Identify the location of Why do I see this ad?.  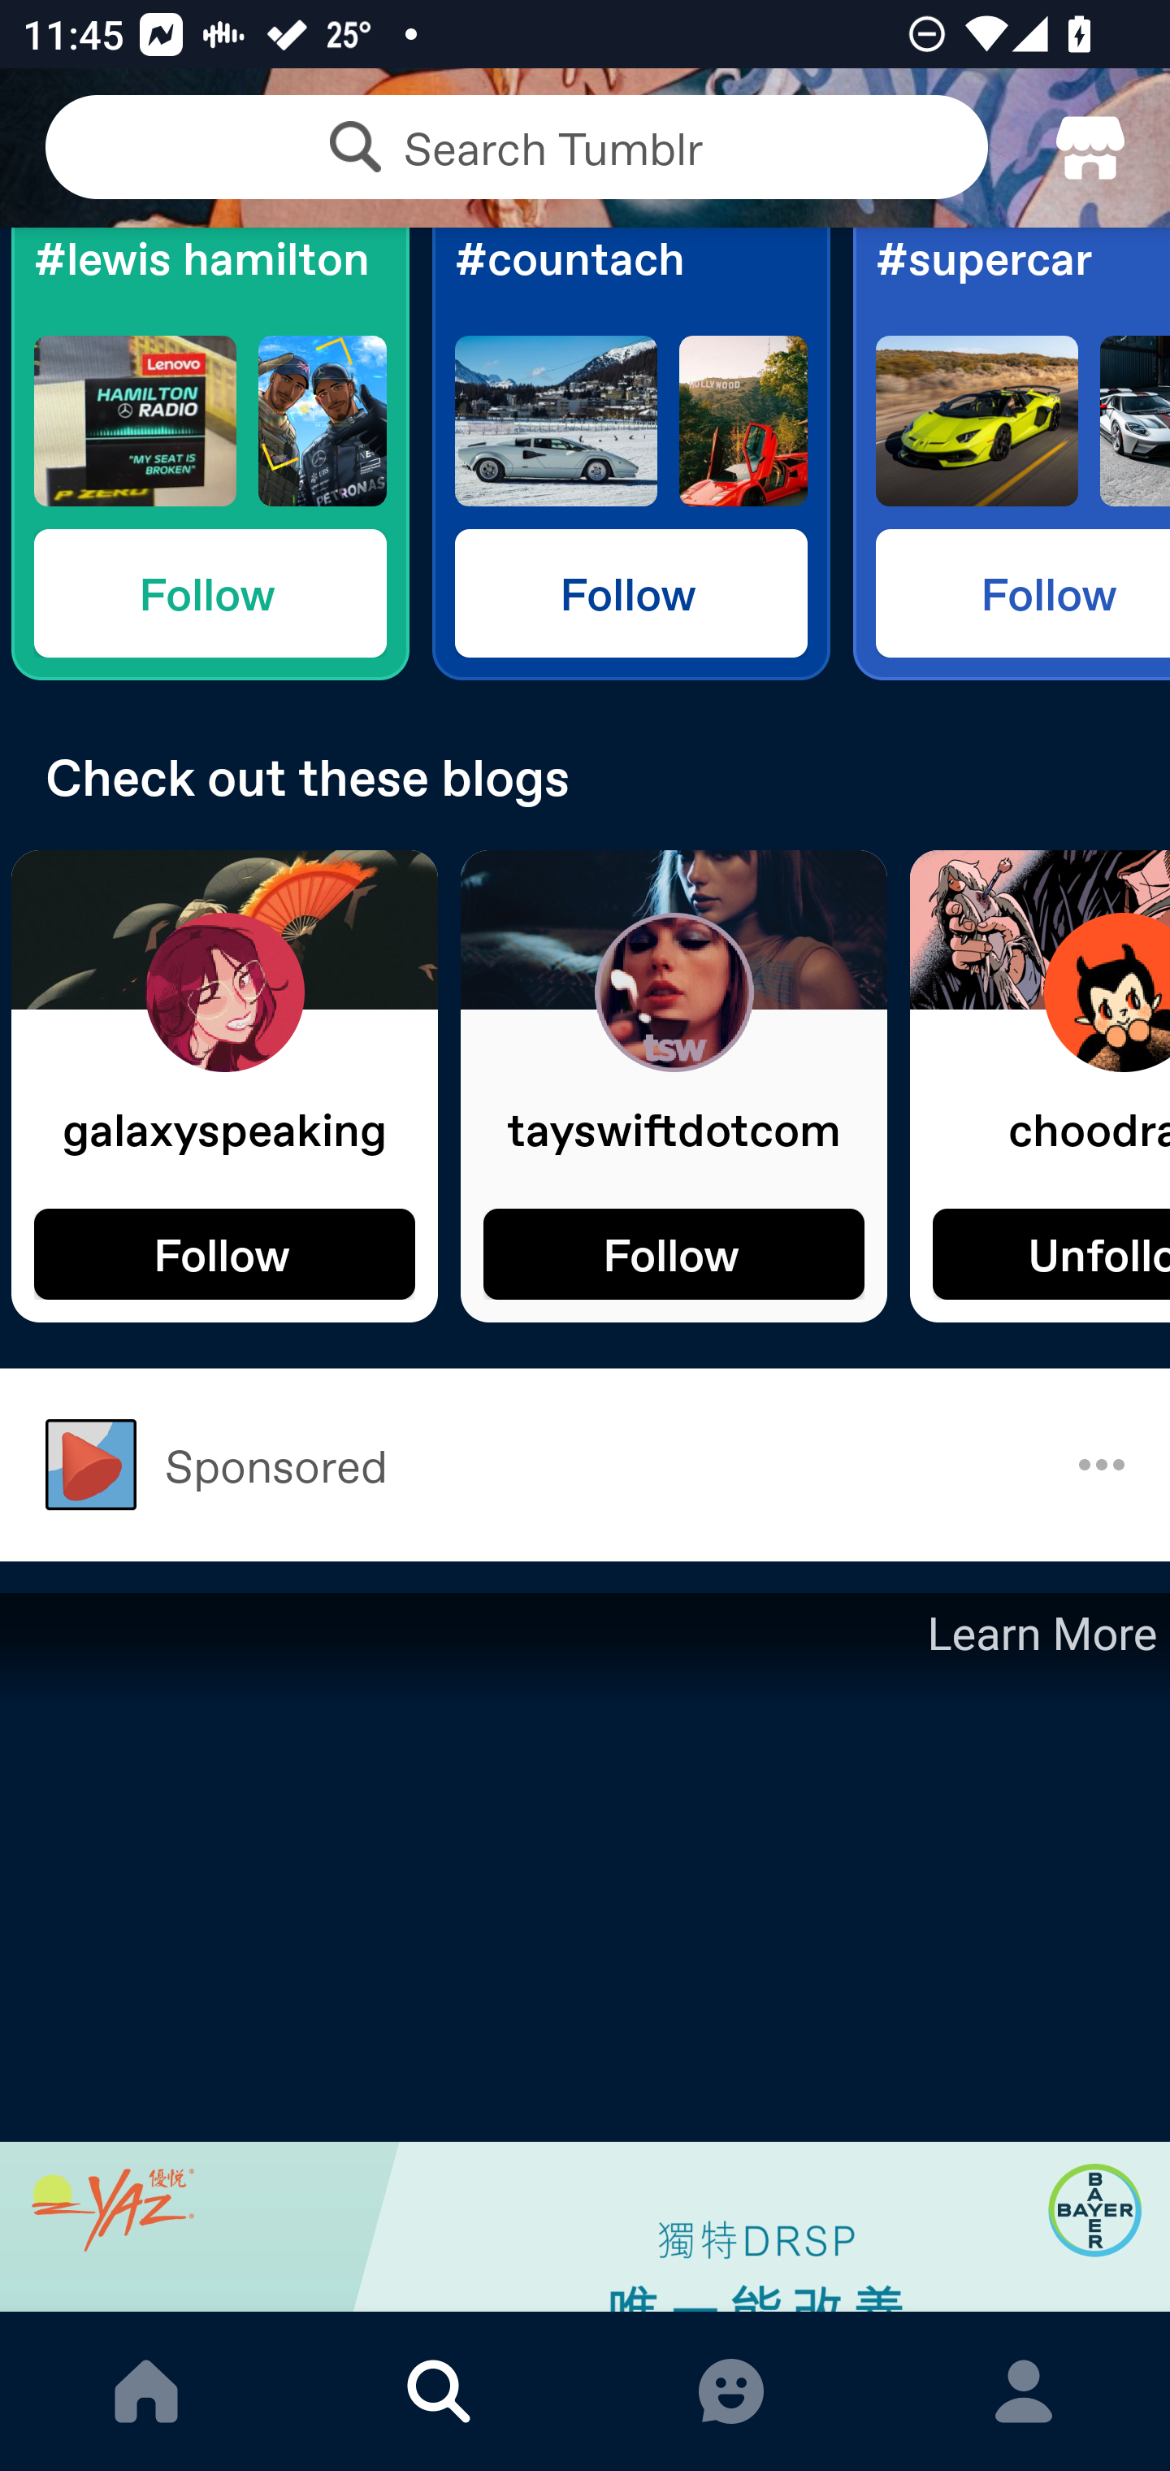
(1102, 1465).